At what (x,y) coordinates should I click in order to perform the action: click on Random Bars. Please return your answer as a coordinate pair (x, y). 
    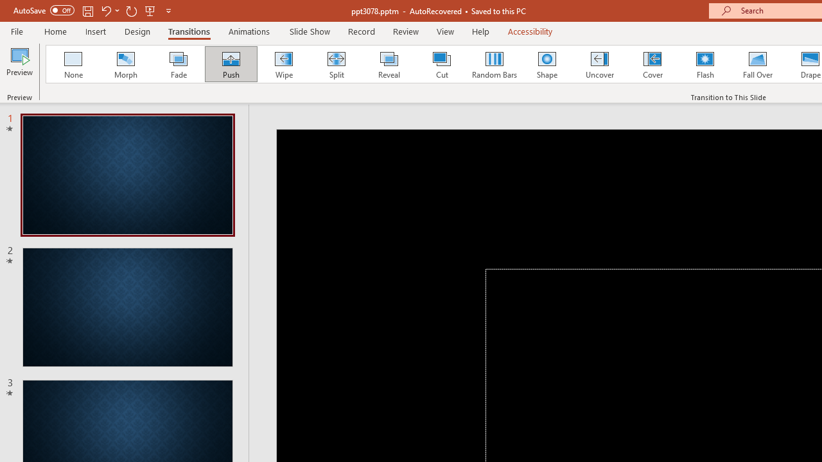
    Looking at the image, I should click on (494, 64).